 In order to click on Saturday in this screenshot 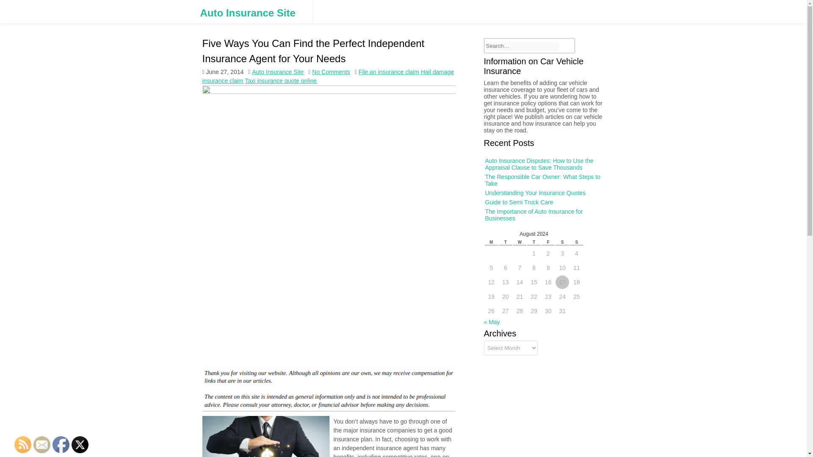, I will do `click(562, 243)`.